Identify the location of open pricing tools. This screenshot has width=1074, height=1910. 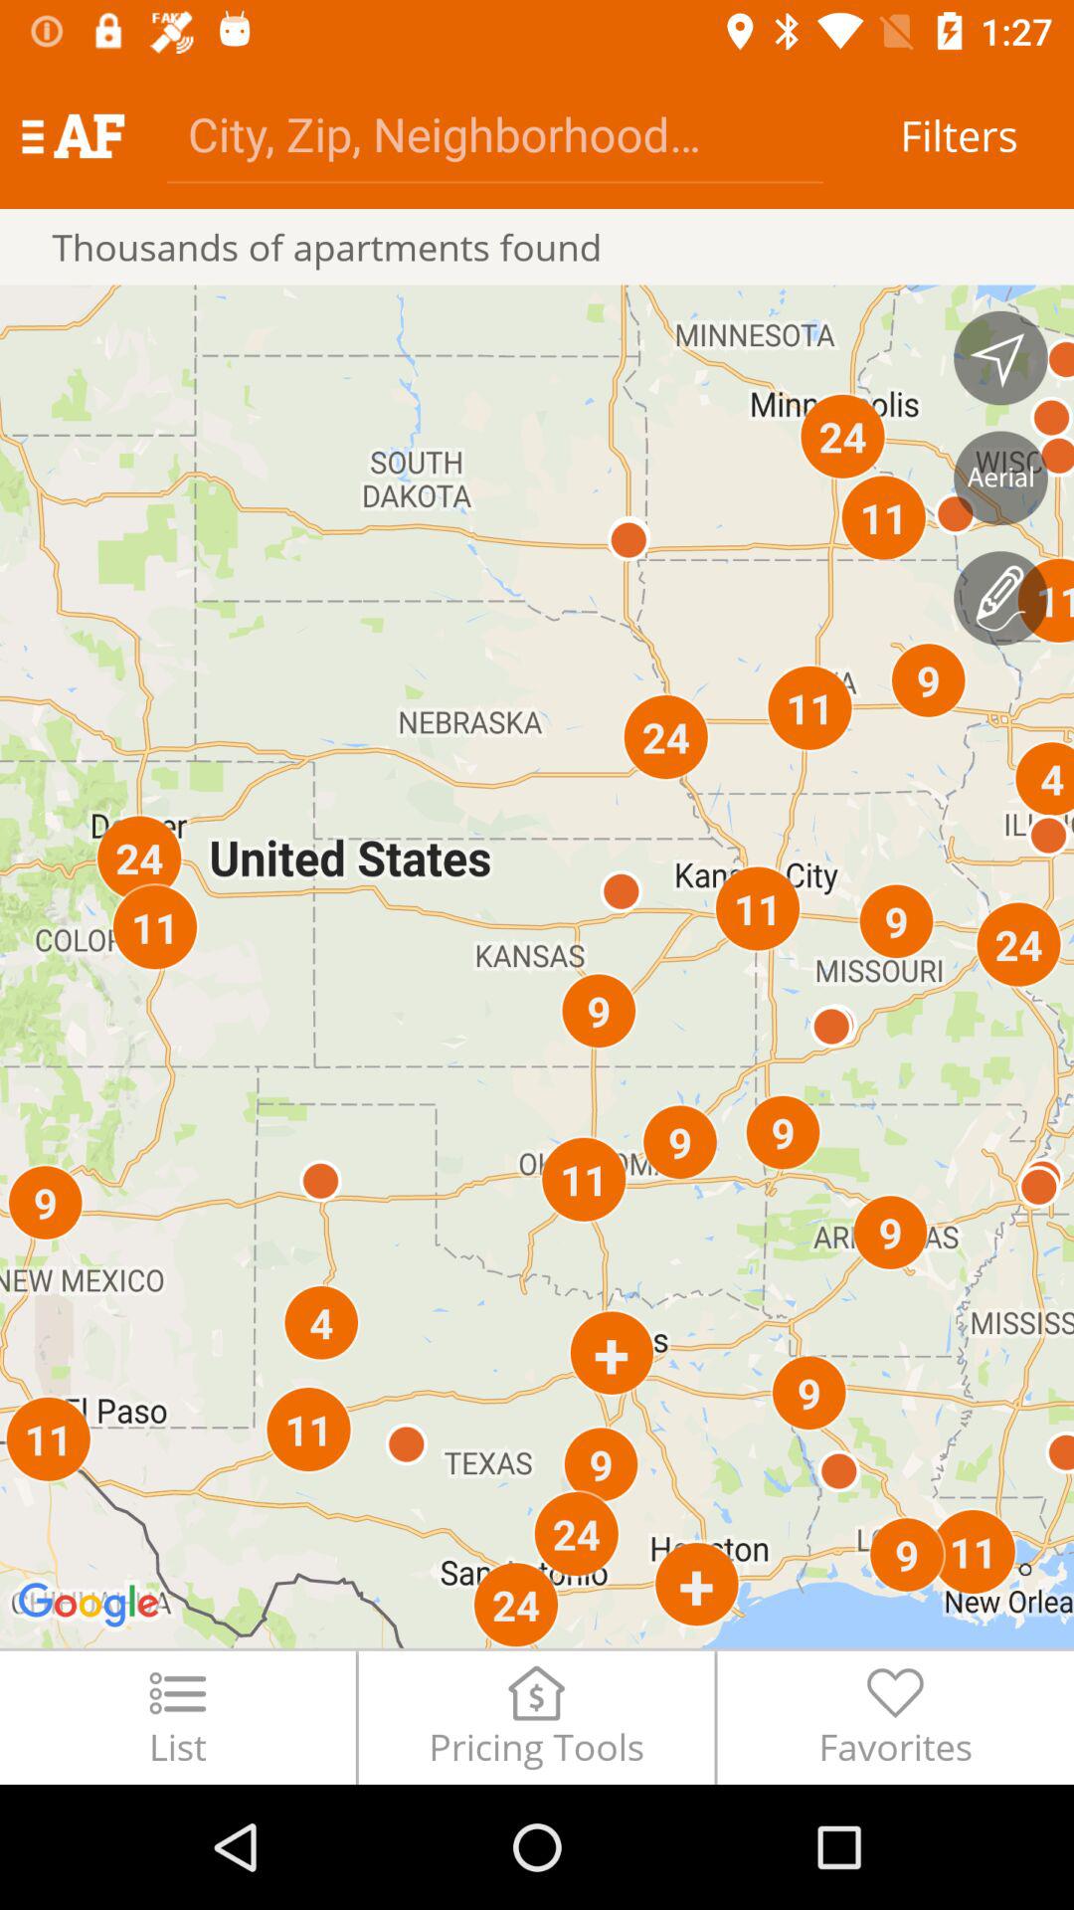
(536, 1717).